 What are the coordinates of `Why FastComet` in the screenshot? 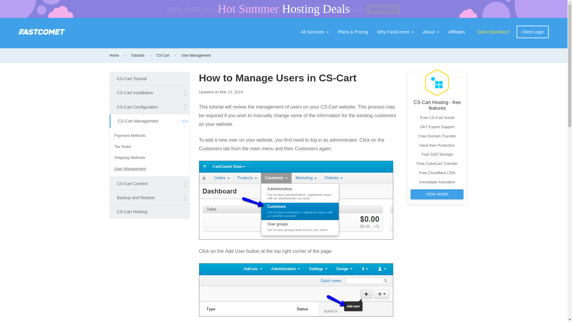 It's located at (396, 32).